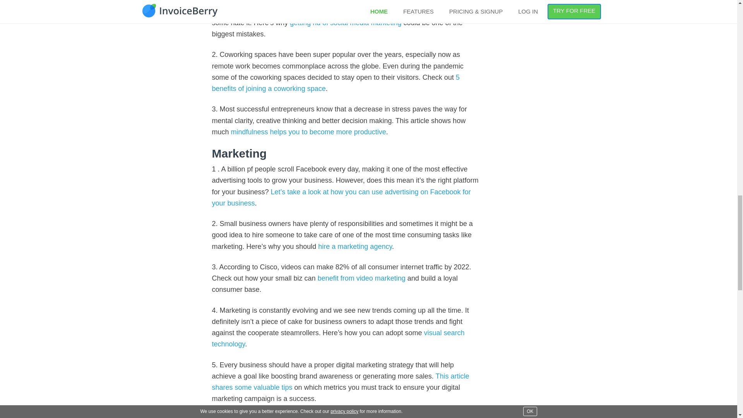  Describe the element at coordinates (341, 382) in the screenshot. I see `This article shares some valuable tips` at that location.